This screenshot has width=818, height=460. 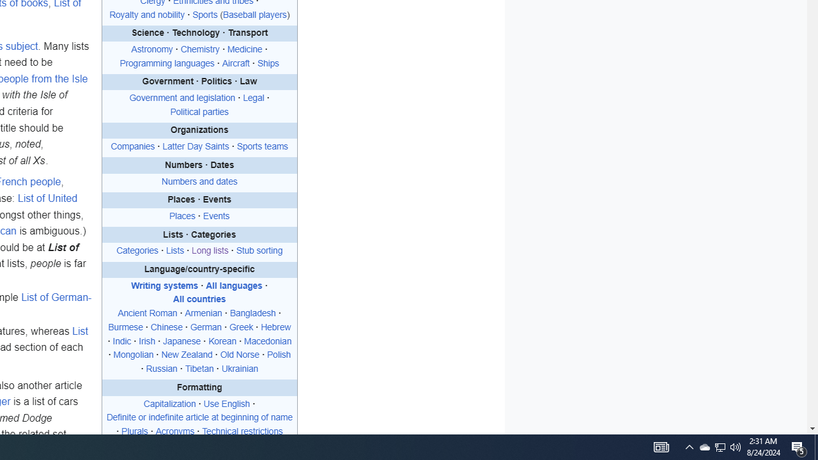 What do you see at coordinates (152, 49) in the screenshot?
I see `Astronomy` at bounding box center [152, 49].